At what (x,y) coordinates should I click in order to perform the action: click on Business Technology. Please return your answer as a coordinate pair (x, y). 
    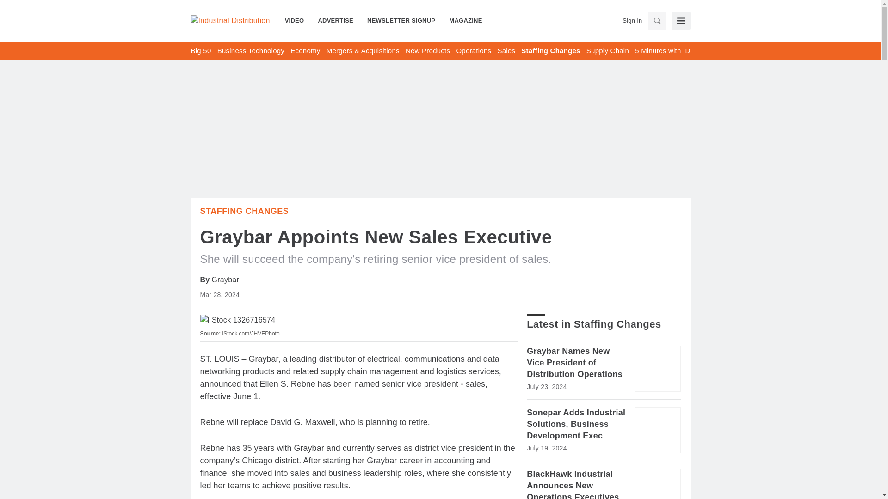
    Looking at the image, I should click on (251, 51).